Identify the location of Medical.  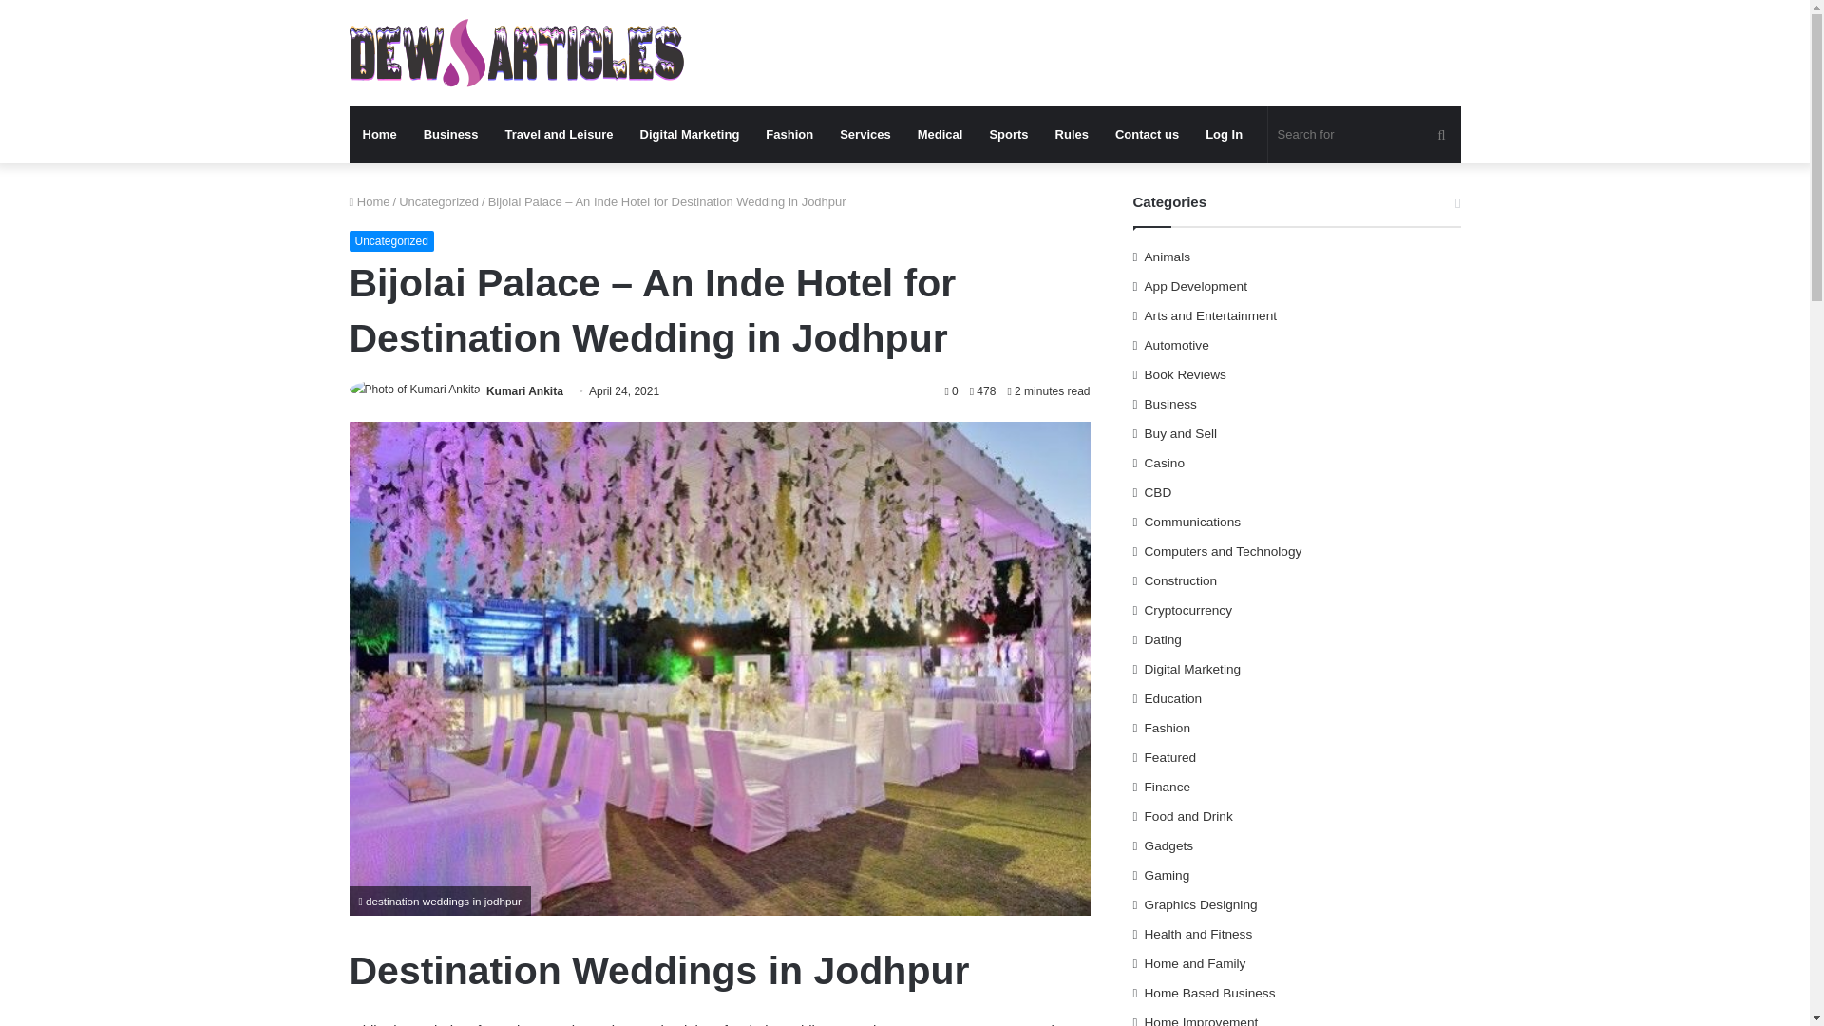
(940, 135).